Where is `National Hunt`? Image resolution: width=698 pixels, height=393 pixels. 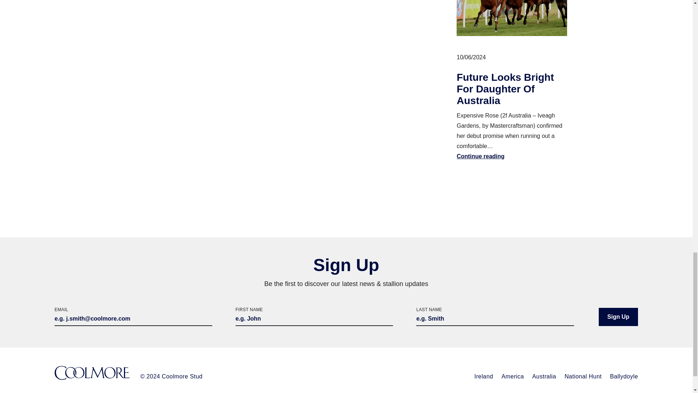
National Hunt is located at coordinates (583, 376).